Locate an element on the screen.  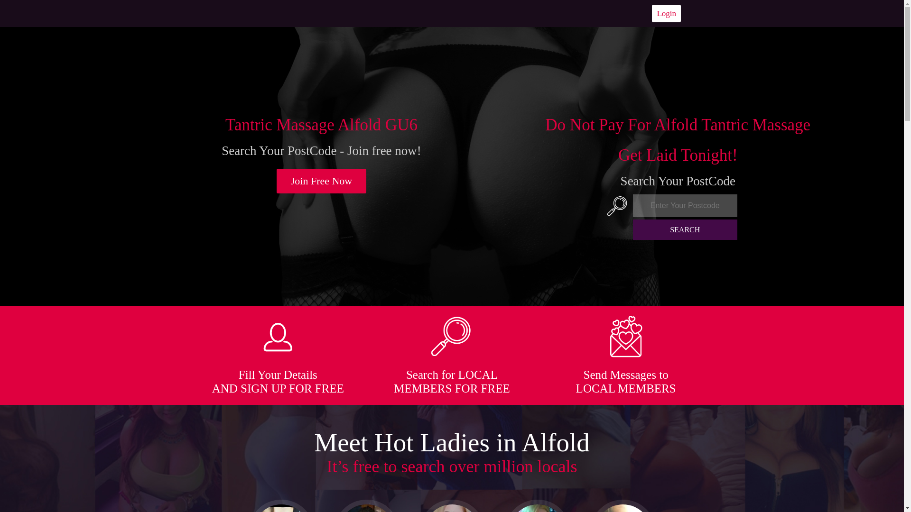
SEARCH is located at coordinates (685, 229).